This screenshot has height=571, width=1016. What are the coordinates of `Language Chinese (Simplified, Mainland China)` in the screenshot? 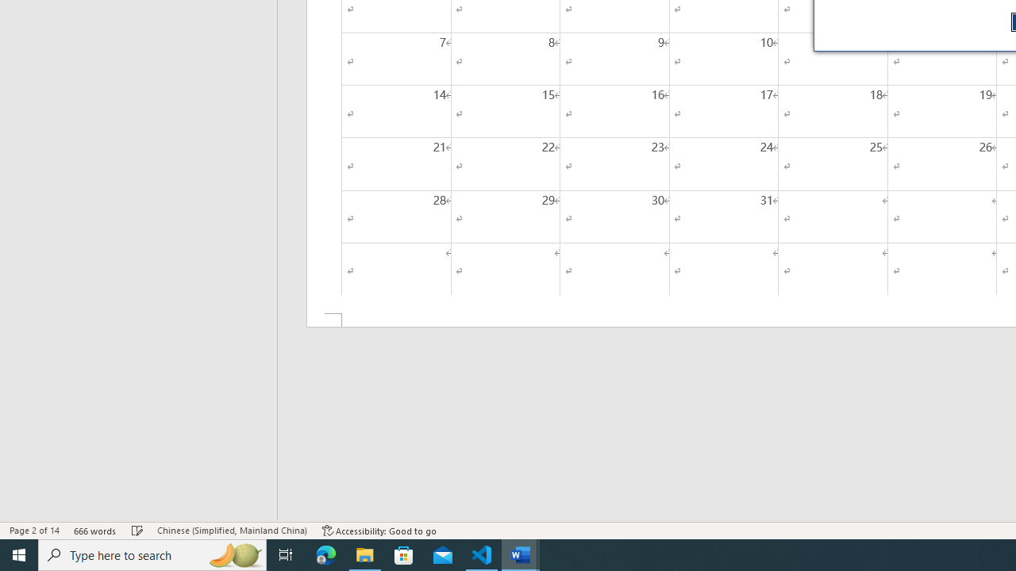 It's located at (232, 530).